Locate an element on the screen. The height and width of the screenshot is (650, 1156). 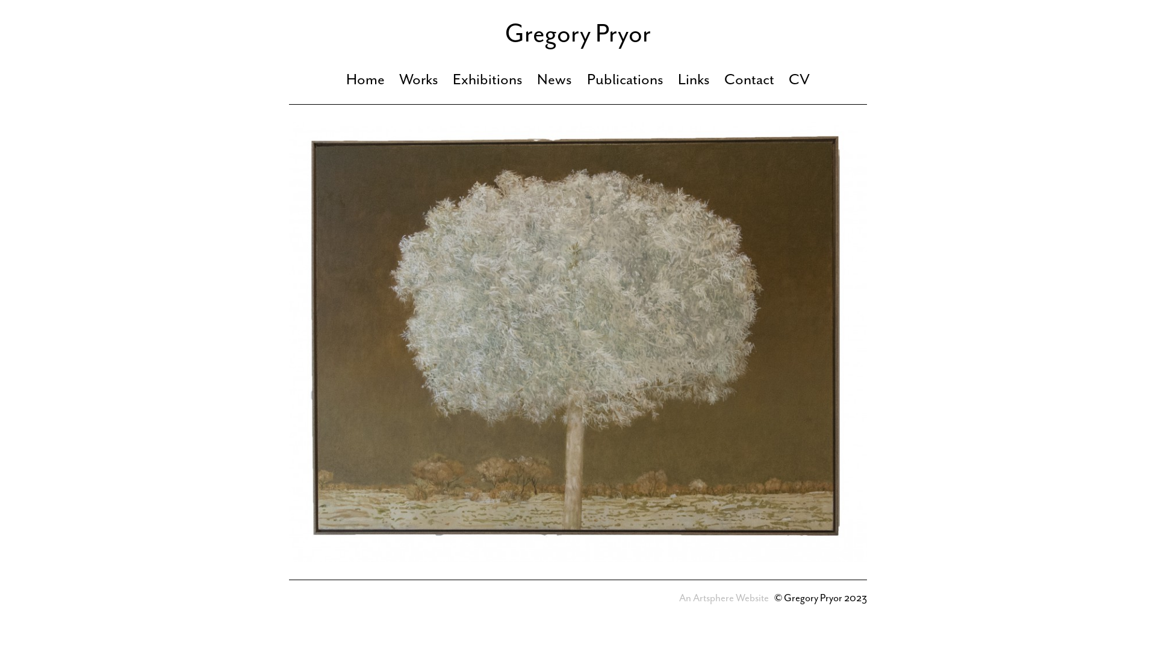
Exhibitions is located at coordinates (488, 79).